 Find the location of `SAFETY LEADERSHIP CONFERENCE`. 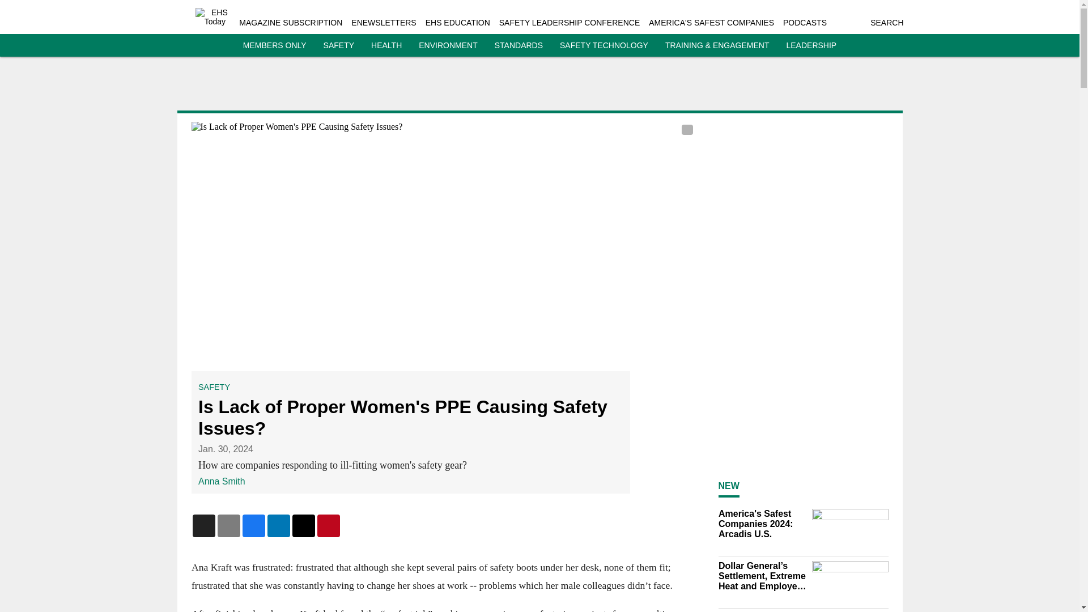

SAFETY LEADERSHIP CONFERENCE is located at coordinates (569, 23).